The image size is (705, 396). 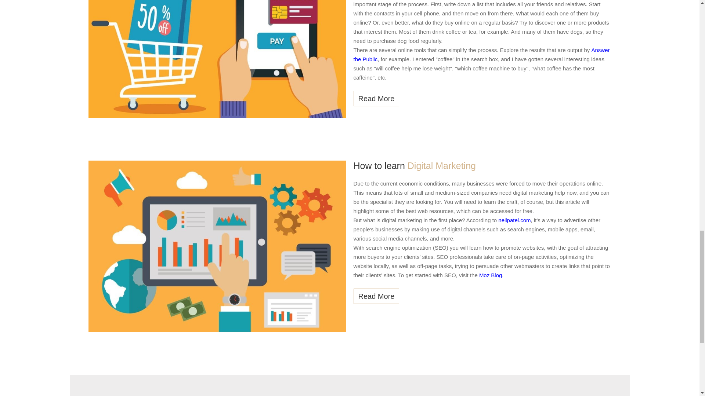 I want to click on Read More, so click(x=376, y=99).